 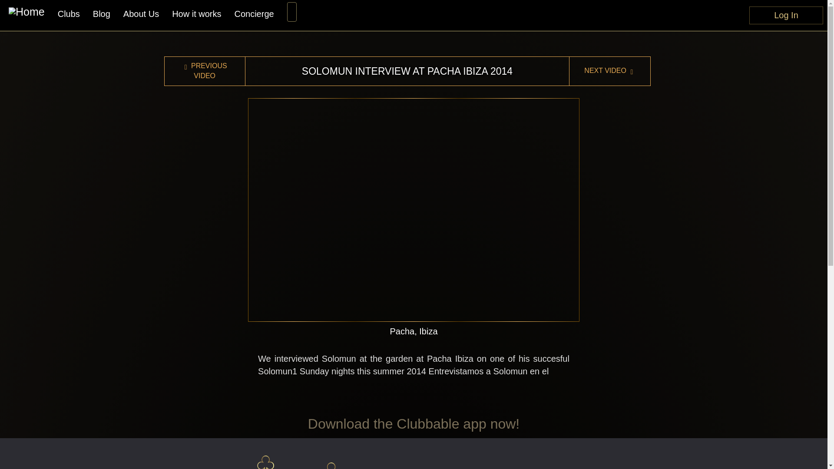 What do you see at coordinates (786, 13) in the screenshot?
I see `Log In` at bounding box center [786, 13].